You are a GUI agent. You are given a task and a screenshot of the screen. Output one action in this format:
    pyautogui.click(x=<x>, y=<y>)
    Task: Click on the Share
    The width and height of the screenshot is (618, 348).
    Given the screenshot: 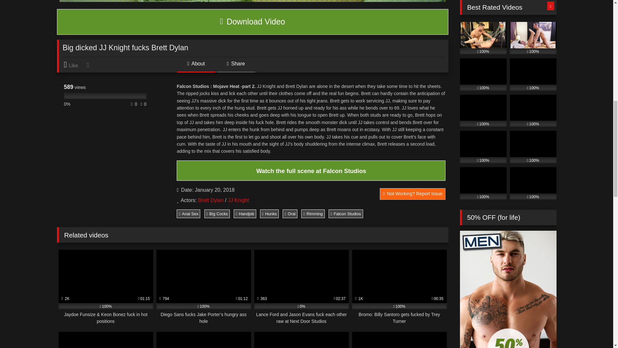 What is the action you would take?
    pyautogui.click(x=236, y=66)
    